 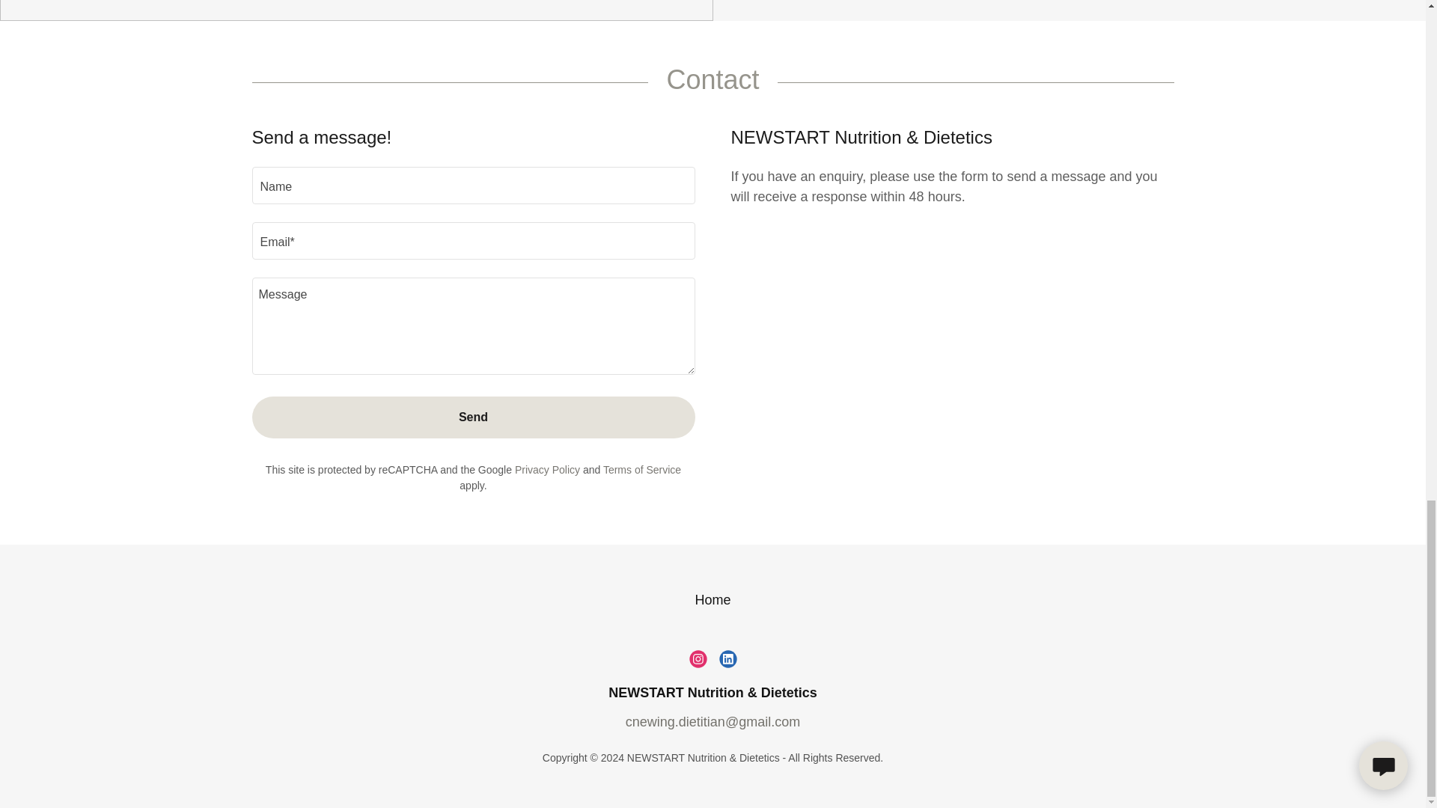 I want to click on Privacy Policy, so click(x=547, y=470).